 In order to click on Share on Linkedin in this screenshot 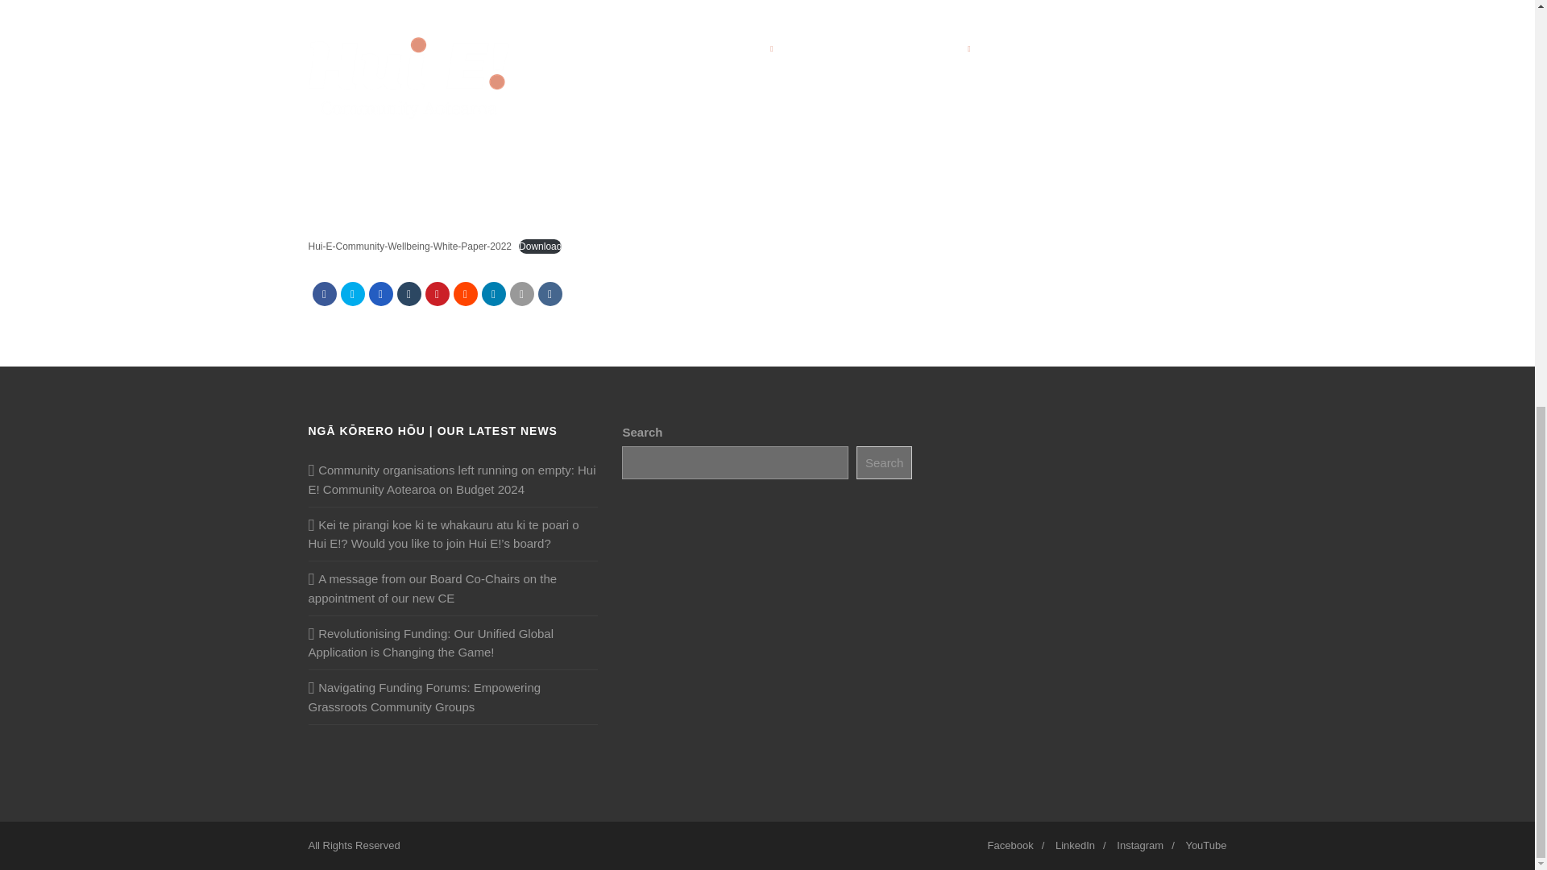, I will do `click(493, 293)`.